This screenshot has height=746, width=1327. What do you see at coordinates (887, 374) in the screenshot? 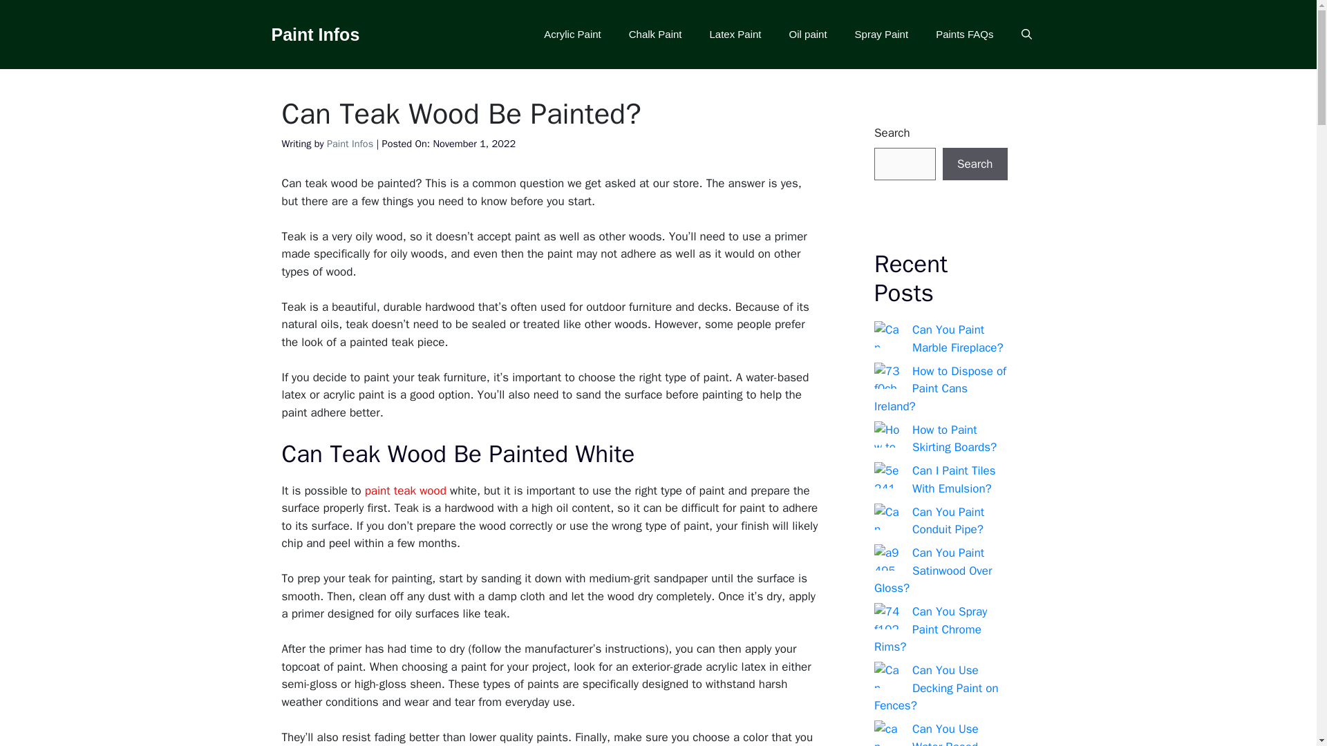
I see `How to Dispose of Paint Cans Ireland? 1` at bounding box center [887, 374].